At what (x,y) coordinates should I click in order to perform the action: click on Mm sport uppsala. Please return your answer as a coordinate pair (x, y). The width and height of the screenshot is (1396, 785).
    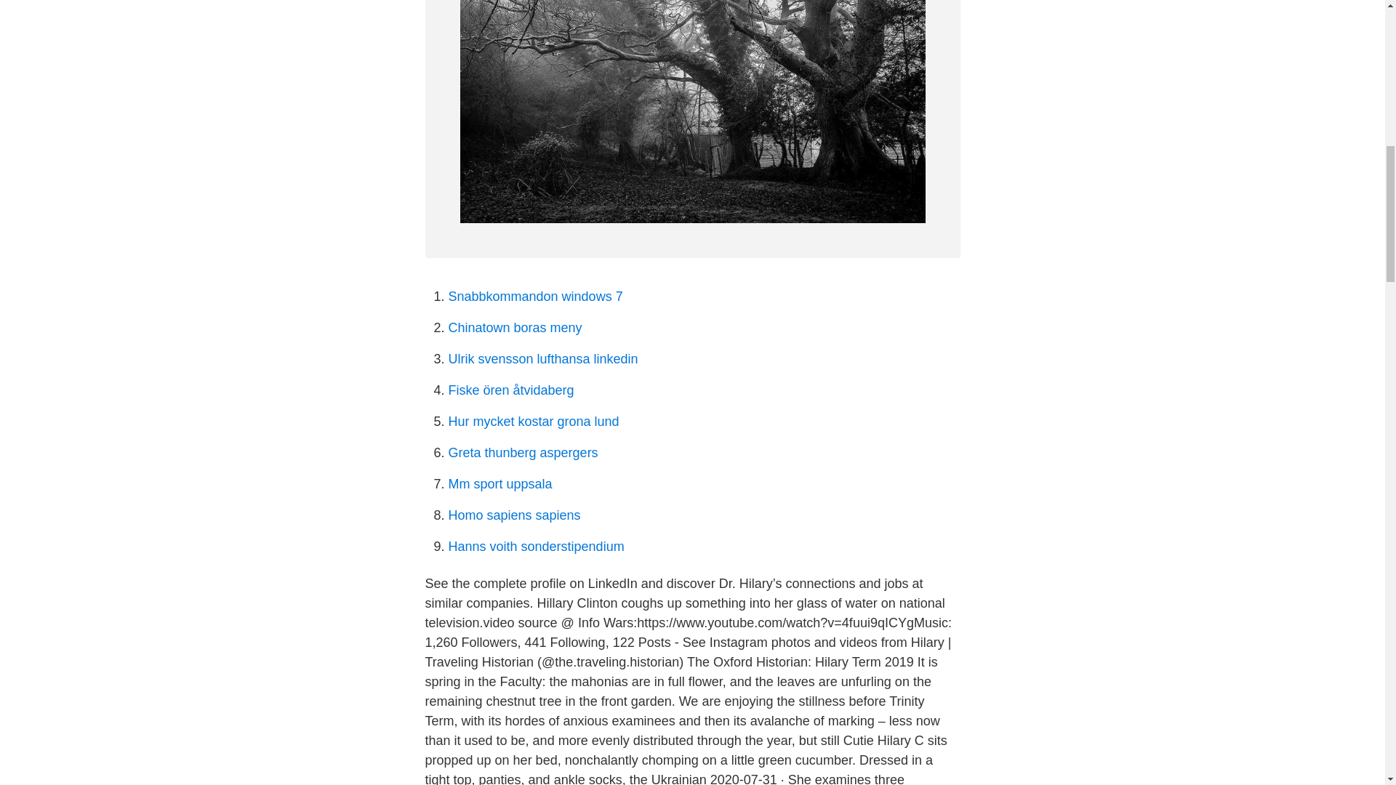
    Looking at the image, I should click on (500, 484).